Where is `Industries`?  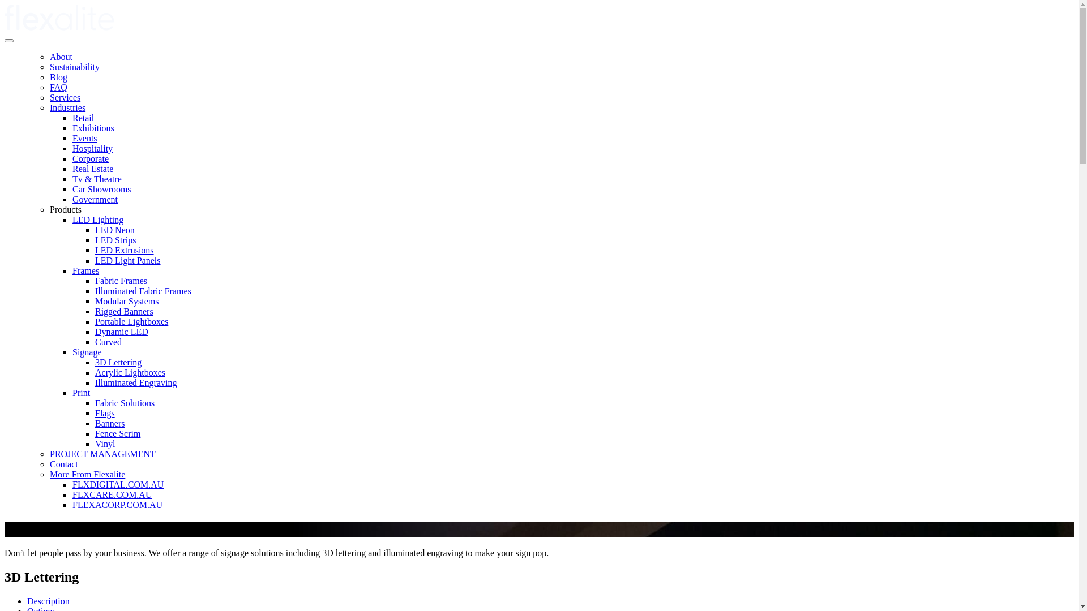
Industries is located at coordinates (68, 107).